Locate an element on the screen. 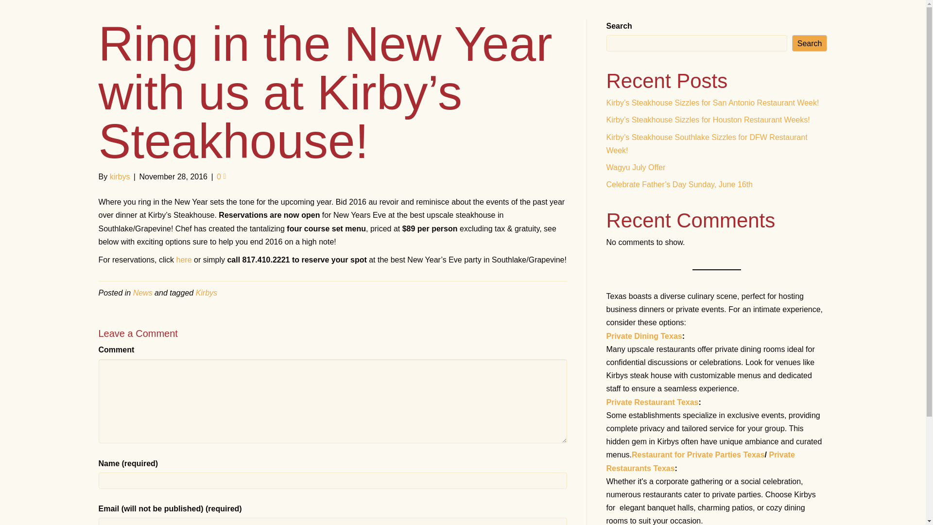 The image size is (933, 525). Private Dining Texas is located at coordinates (644, 335).